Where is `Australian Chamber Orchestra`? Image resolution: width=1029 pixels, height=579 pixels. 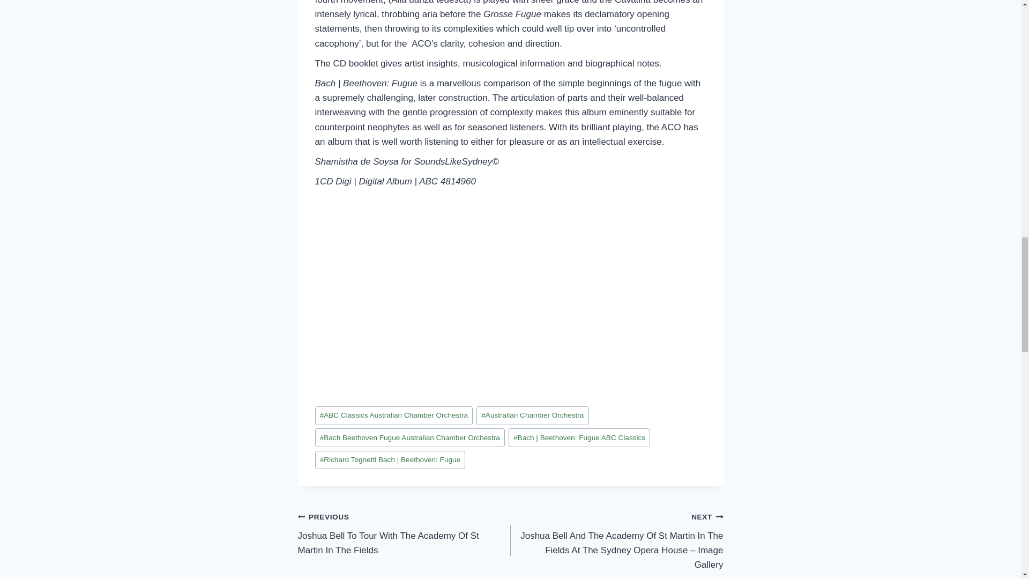 Australian Chamber Orchestra is located at coordinates (532, 415).